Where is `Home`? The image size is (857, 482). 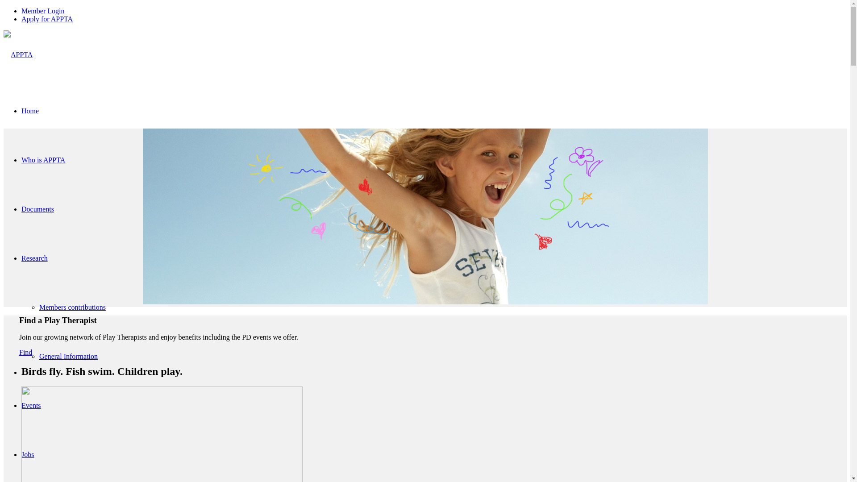
Home is located at coordinates (30, 111).